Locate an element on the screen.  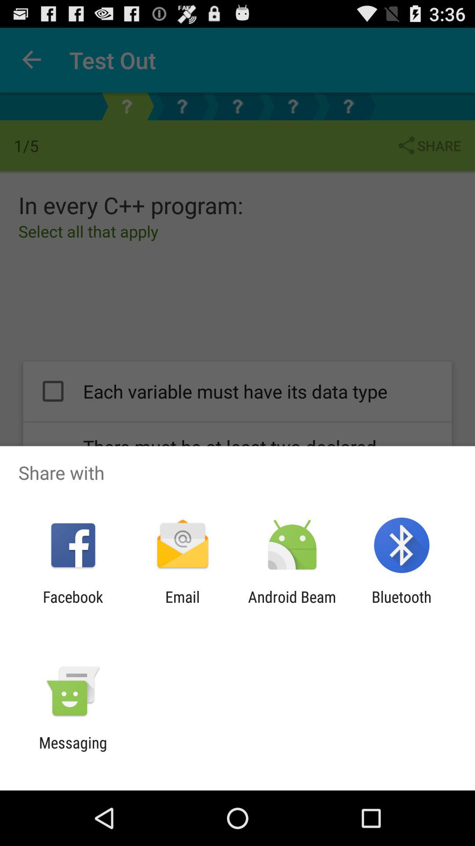
turn on android beam icon is located at coordinates (292, 606).